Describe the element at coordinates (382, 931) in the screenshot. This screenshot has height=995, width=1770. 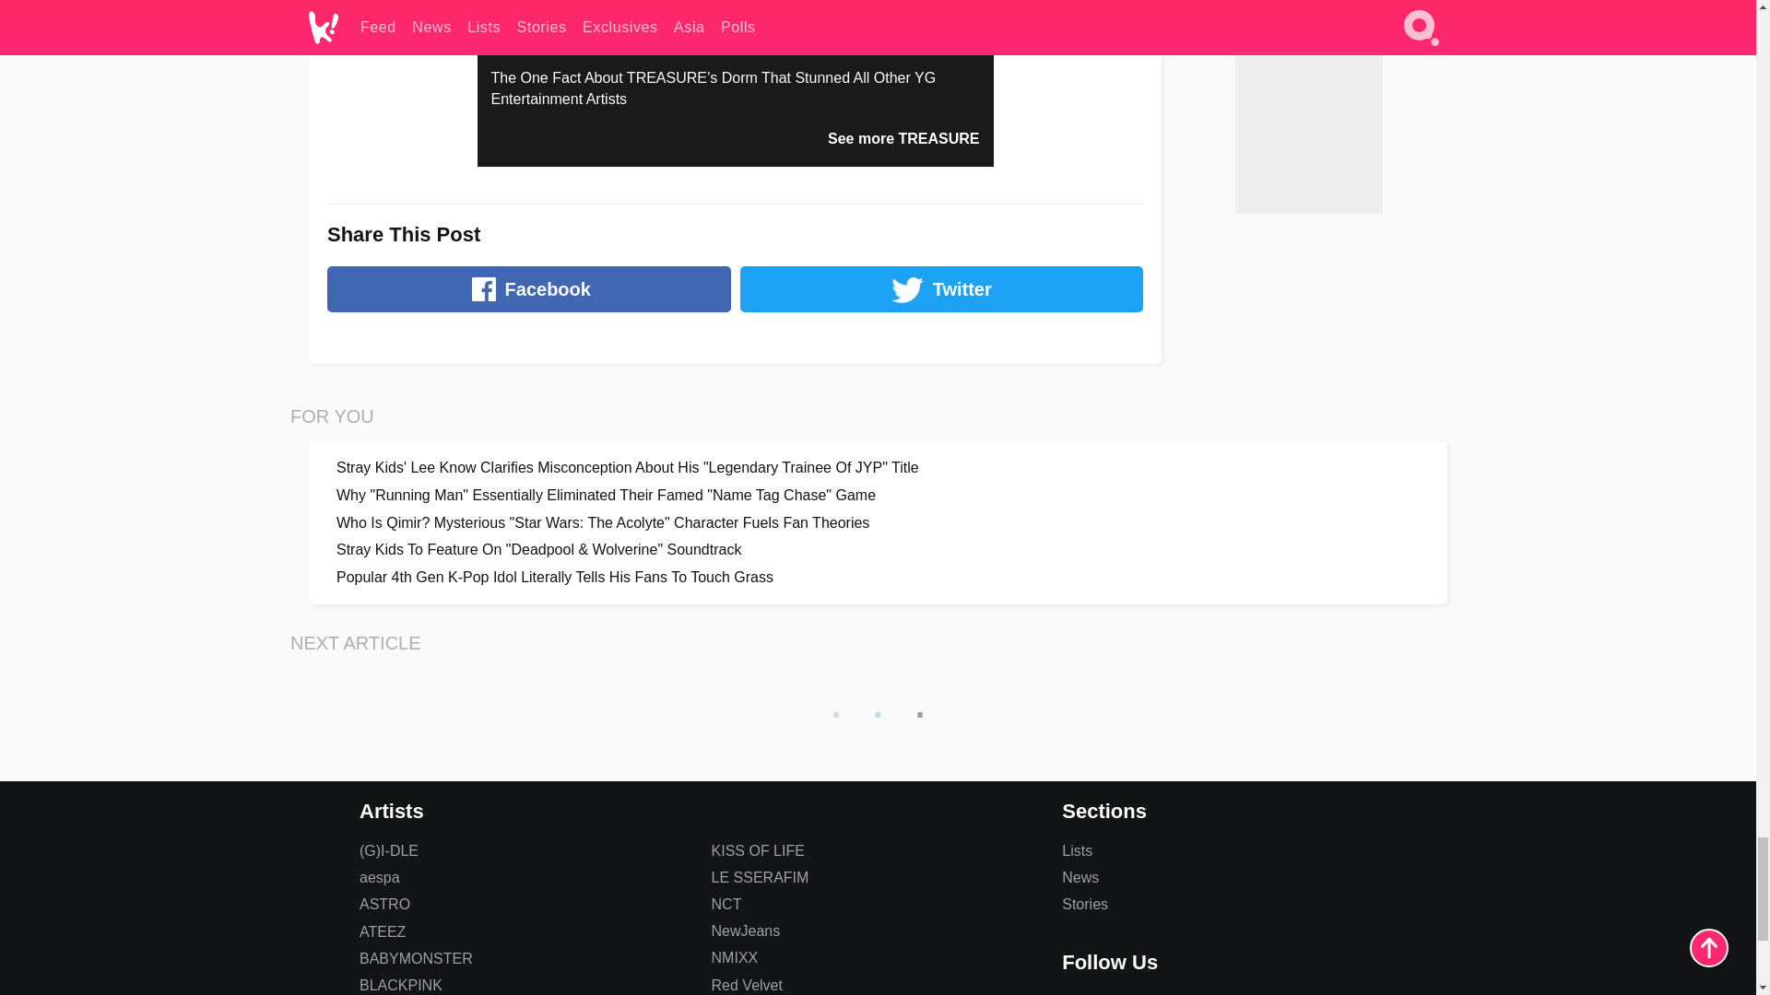
I see `ATEEZ` at that location.